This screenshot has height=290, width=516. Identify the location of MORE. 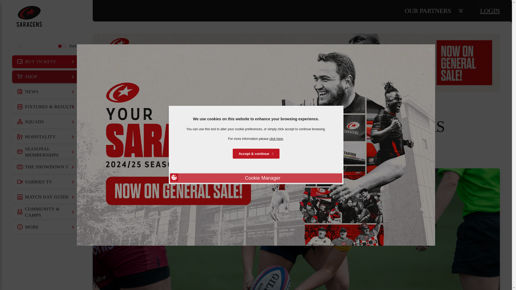
(46, 227).